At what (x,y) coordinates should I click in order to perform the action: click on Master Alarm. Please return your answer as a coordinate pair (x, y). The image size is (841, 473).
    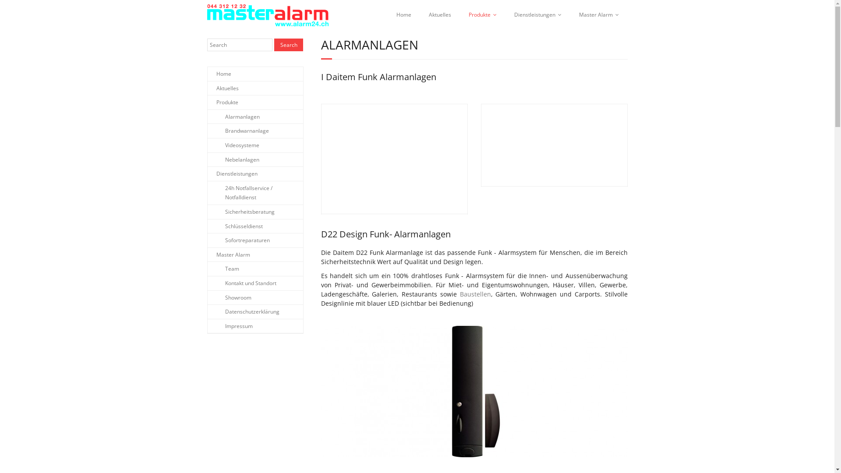
    Looking at the image, I should click on (229, 255).